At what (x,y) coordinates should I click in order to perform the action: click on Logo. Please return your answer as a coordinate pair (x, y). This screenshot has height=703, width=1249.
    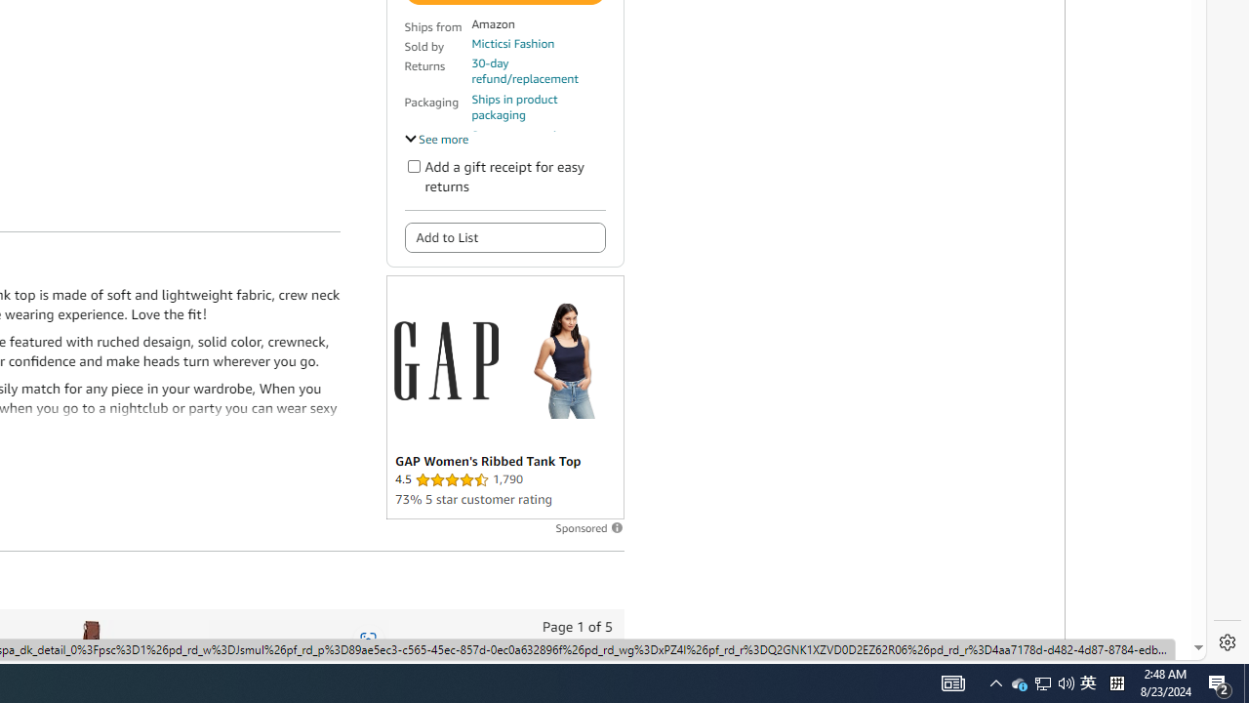
    Looking at the image, I should click on (445, 359).